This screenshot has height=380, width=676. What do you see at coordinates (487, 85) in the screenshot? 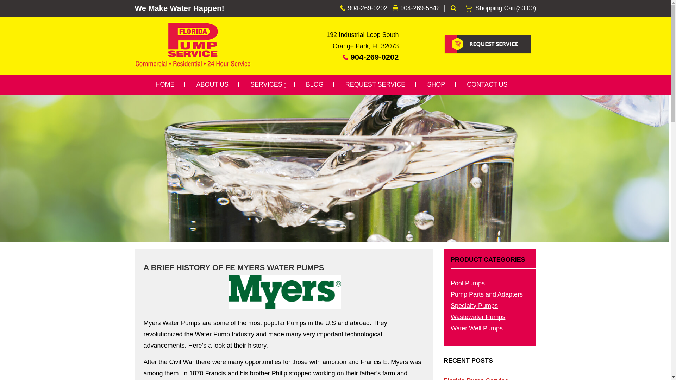
I see `CONTACT US` at bounding box center [487, 85].